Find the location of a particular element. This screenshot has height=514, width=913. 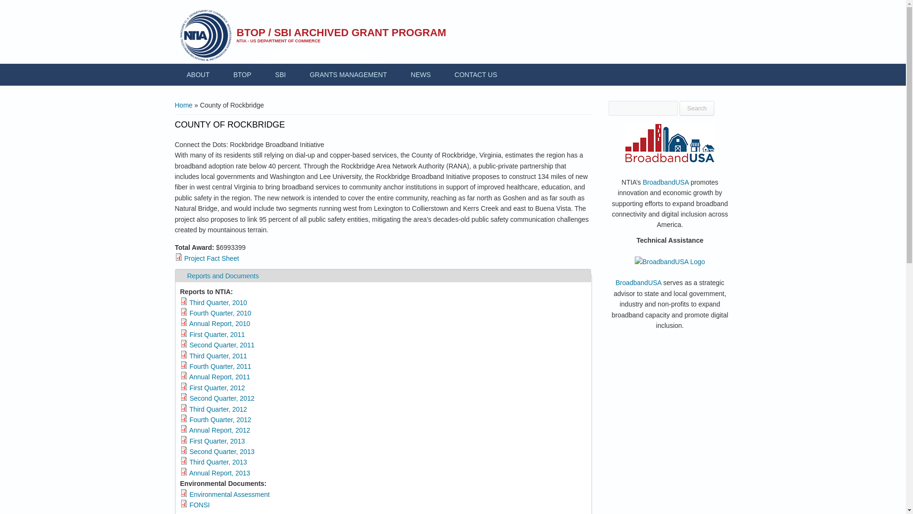

Fourth Quarter, 2010 is located at coordinates (223, 276).